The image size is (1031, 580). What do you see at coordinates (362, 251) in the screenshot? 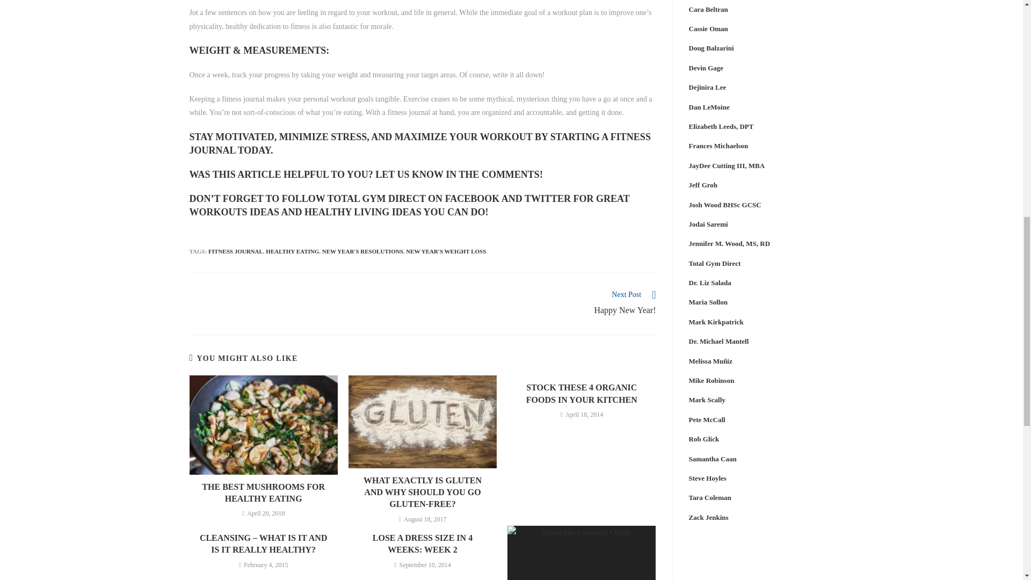
I see `NEW YEAR'S RESOLUTIONS` at bounding box center [362, 251].